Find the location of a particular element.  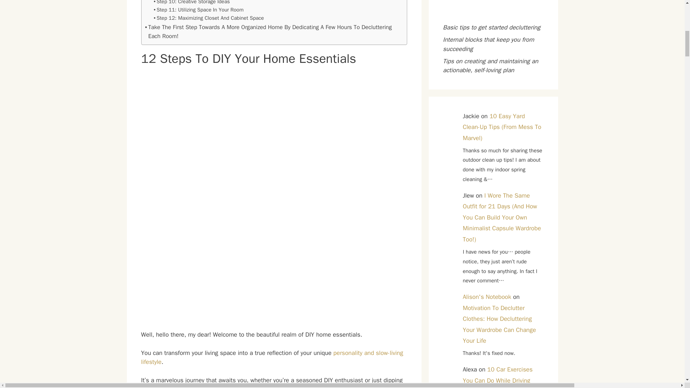

Step 11: Utilizing Space In Your Room is located at coordinates (198, 10).